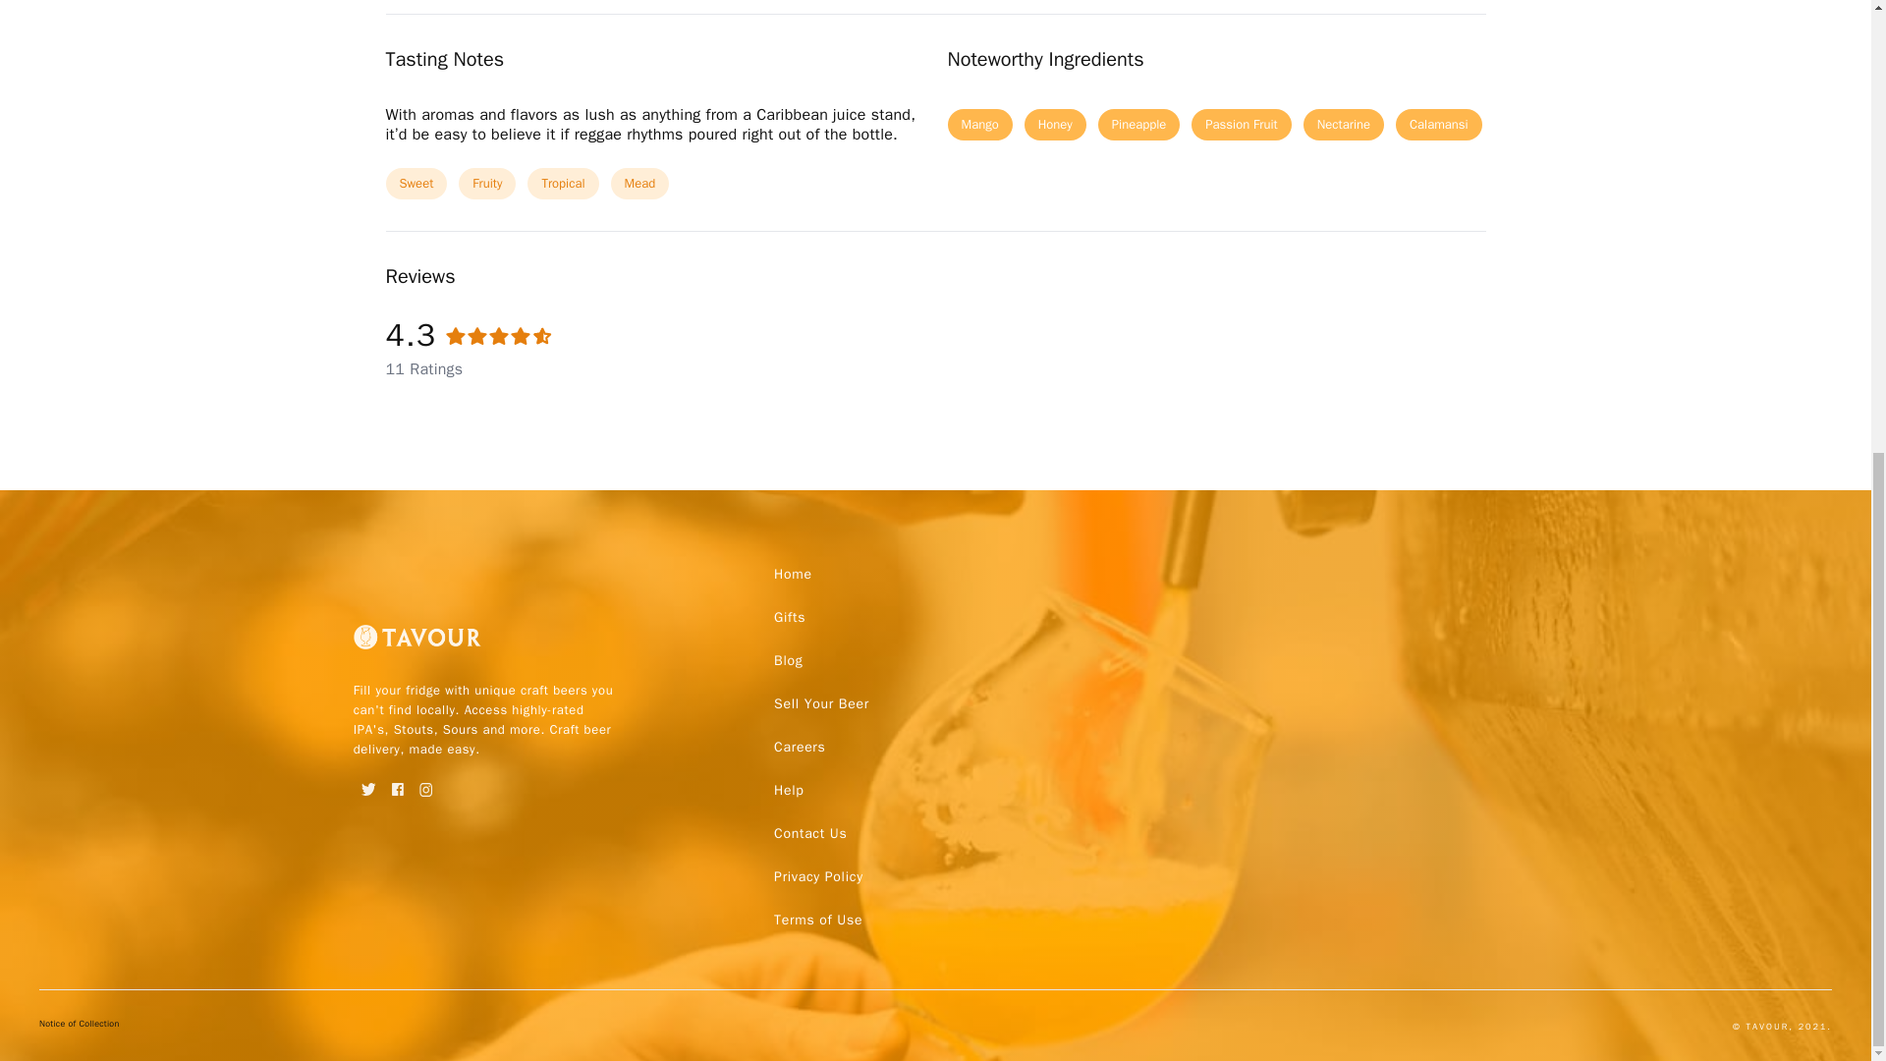 This screenshot has width=1886, height=1061. Describe the element at coordinates (817, 919) in the screenshot. I see `FAQ` at that location.